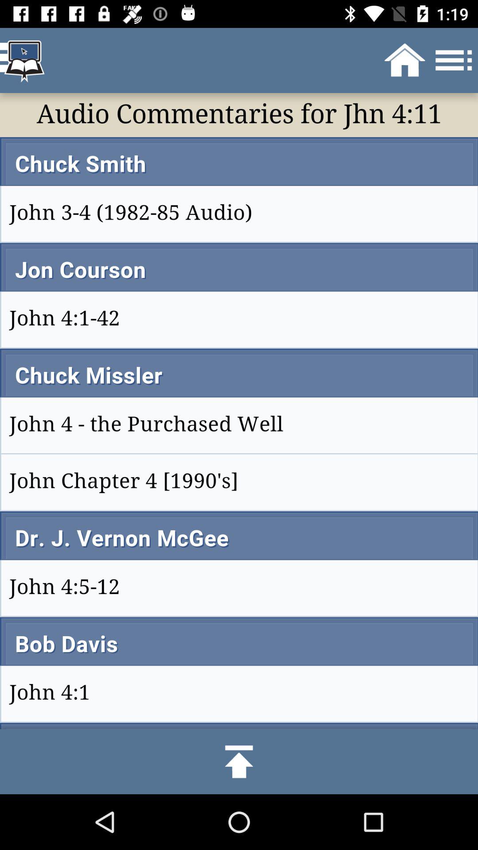 The width and height of the screenshot is (478, 850). I want to click on click the upload option, so click(239, 761).